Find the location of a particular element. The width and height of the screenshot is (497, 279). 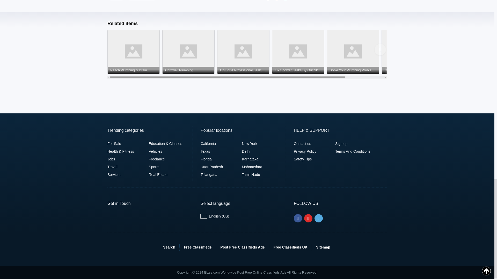

Follow us is located at coordinates (318, 218).